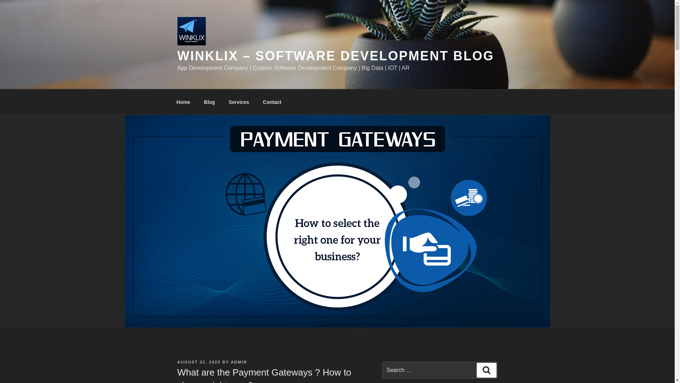 Image resolution: width=680 pixels, height=383 pixels. What do you see at coordinates (183, 102) in the screenshot?
I see `Home` at bounding box center [183, 102].